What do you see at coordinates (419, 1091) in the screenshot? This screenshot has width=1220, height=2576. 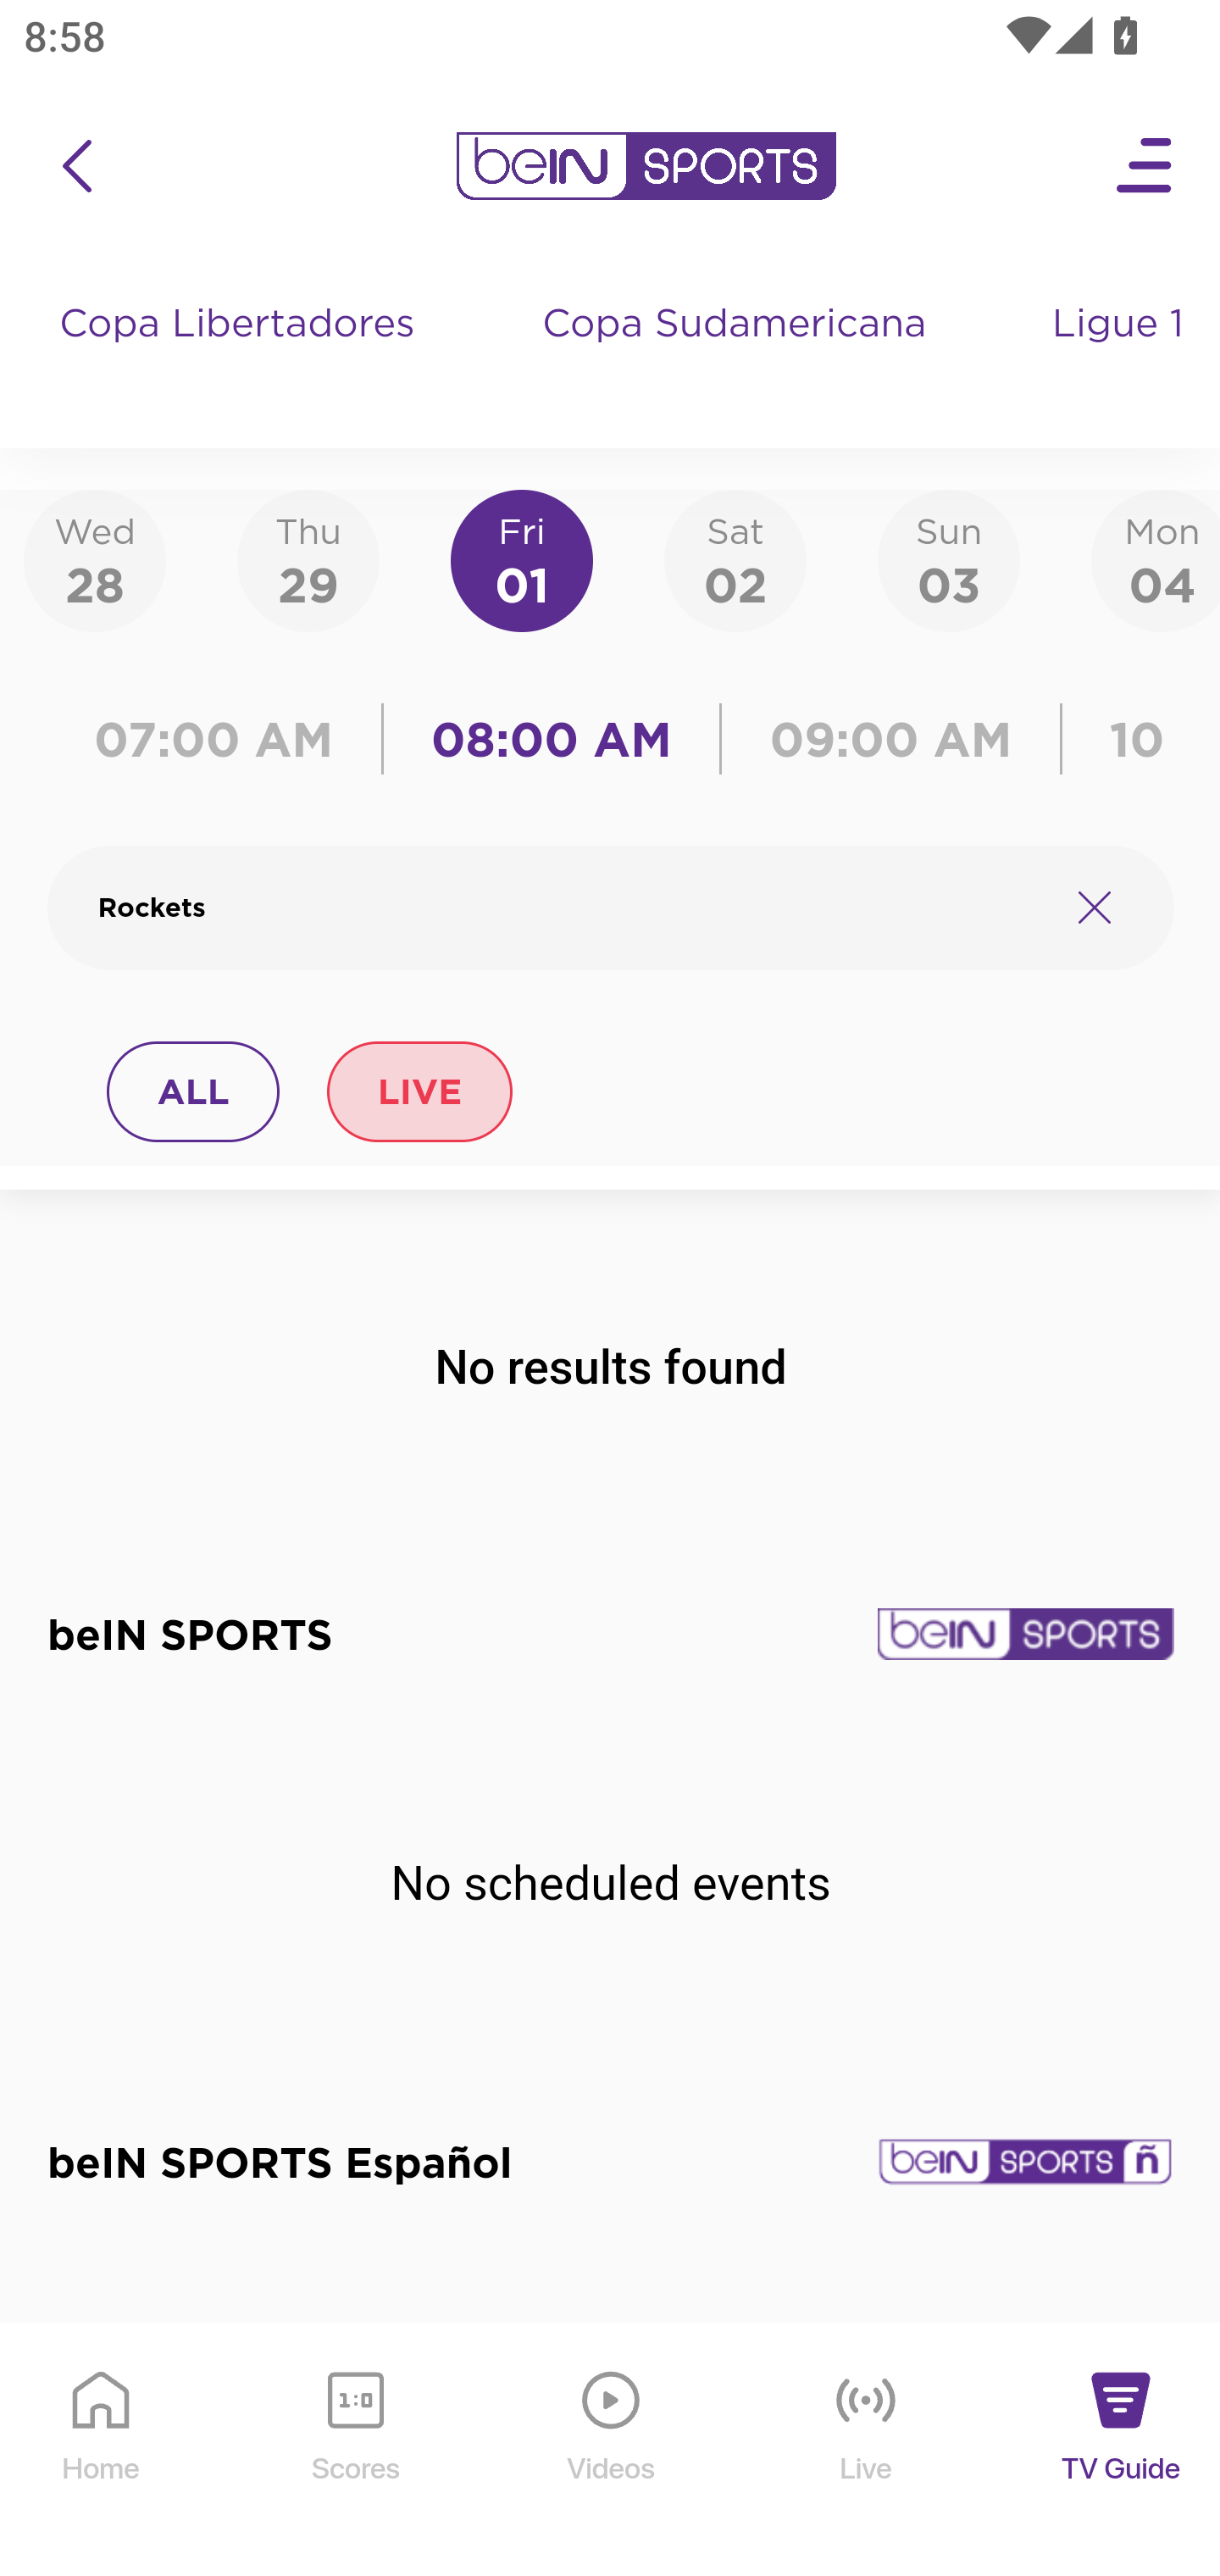 I see `LIVE` at bounding box center [419, 1091].